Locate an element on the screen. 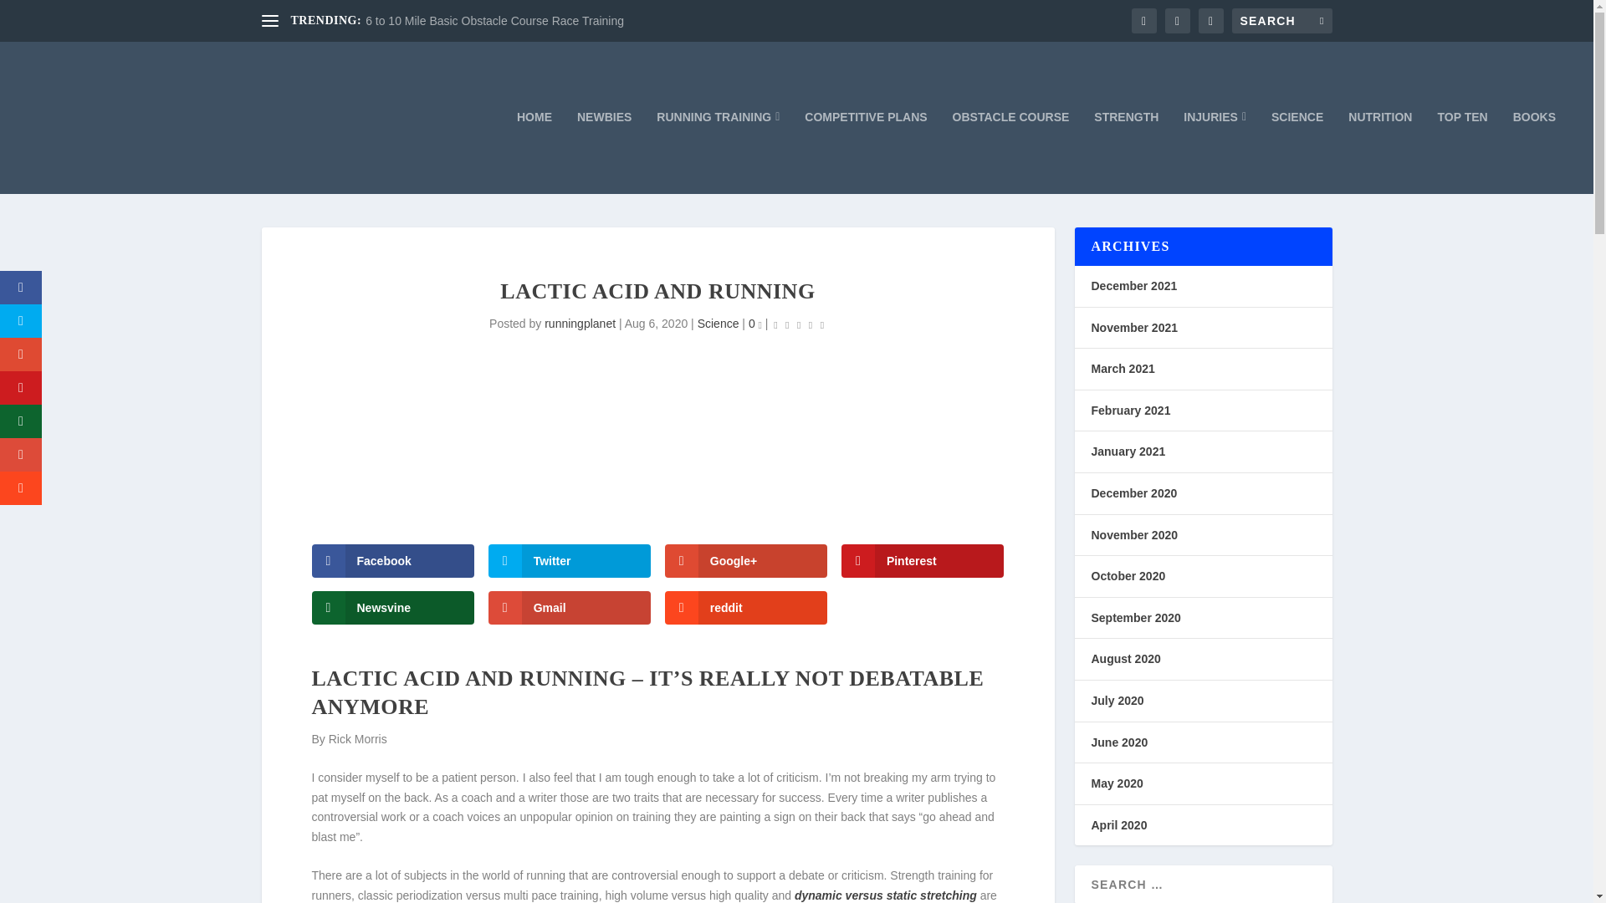 The width and height of the screenshot is (1606, 903). Search for: is located at coordinates (1281, 20).